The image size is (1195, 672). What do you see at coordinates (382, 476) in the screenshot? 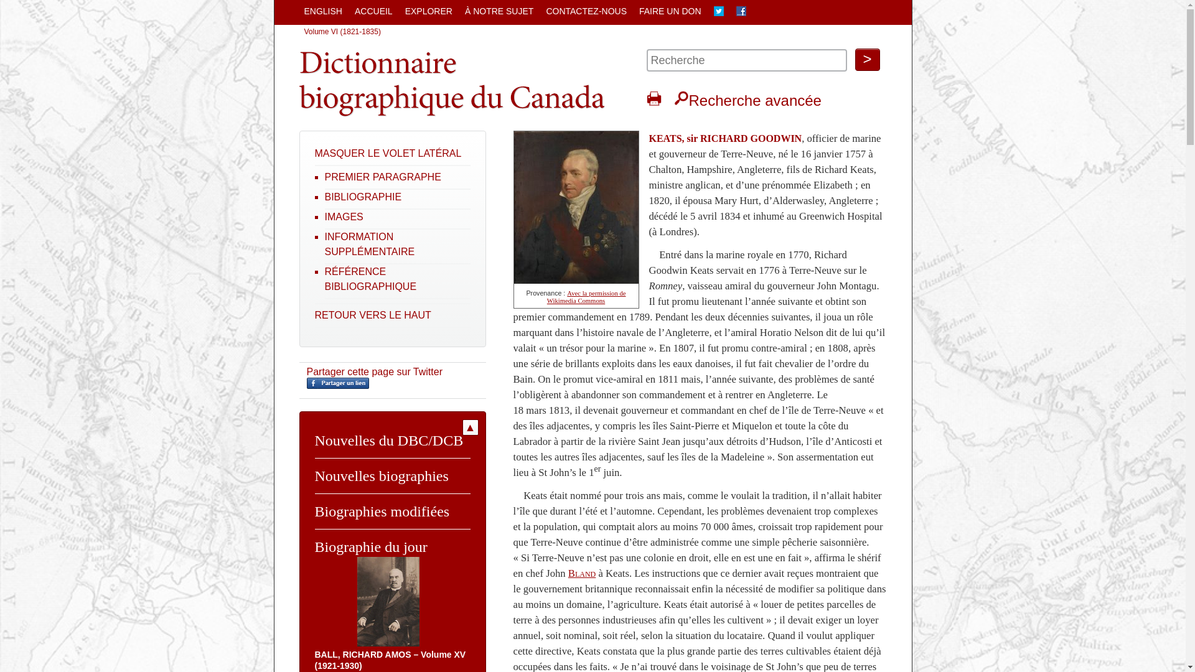
I see `Nouvelles biographies` at bounding box center [382, 476].